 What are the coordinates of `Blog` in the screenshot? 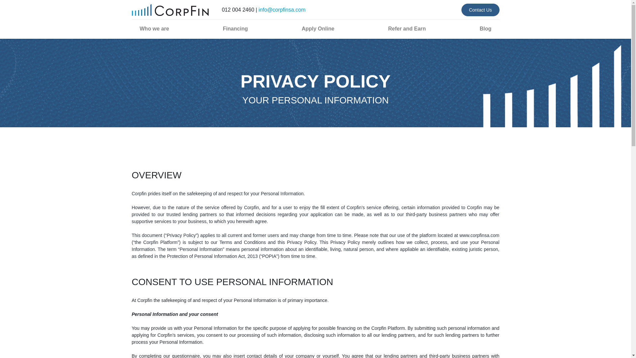 It's located at (486, 29).